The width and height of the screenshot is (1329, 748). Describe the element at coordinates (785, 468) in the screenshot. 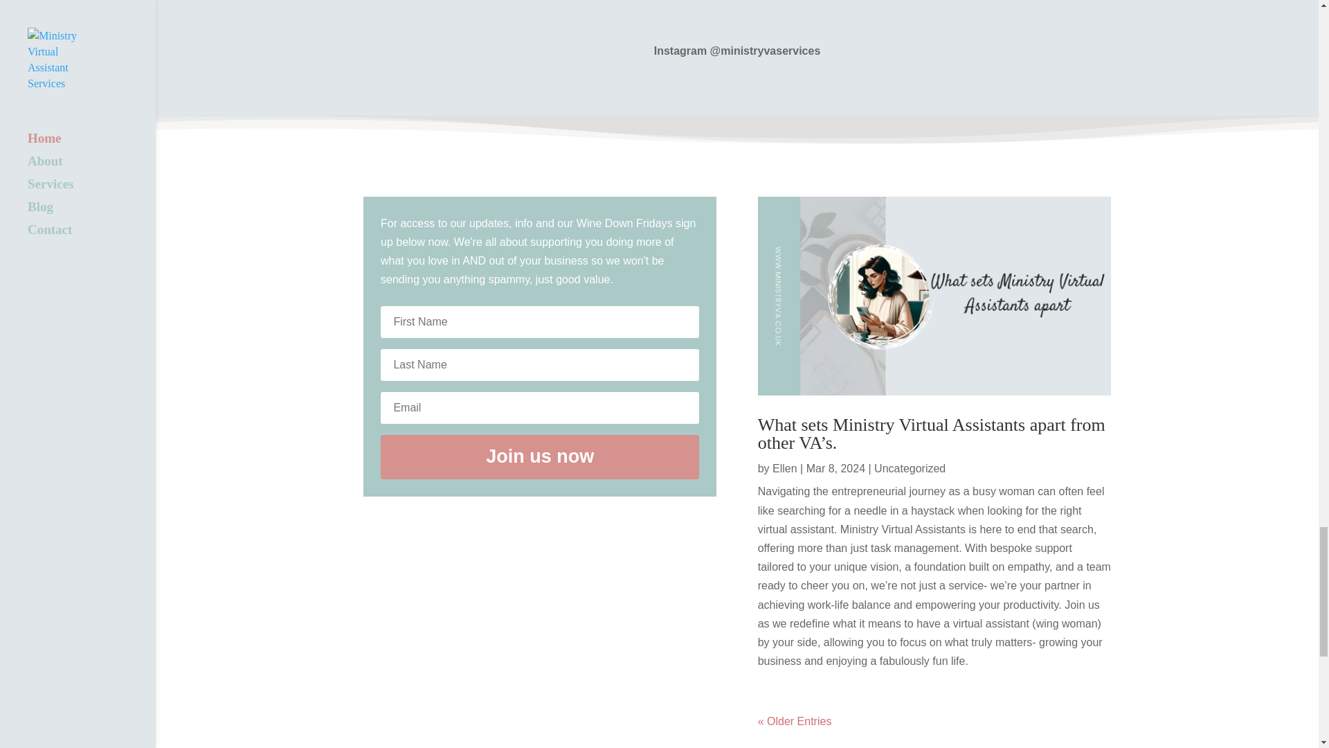

I see `Ellen` at that location.